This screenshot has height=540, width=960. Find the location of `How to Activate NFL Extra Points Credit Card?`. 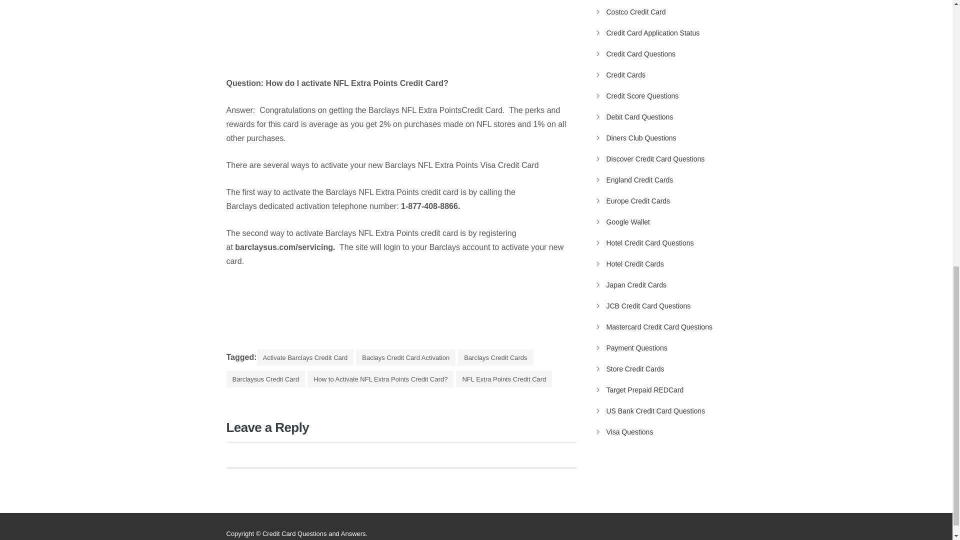

How to Activate NFL Extra Points Credit Card? is located at coordinates (380, 379).